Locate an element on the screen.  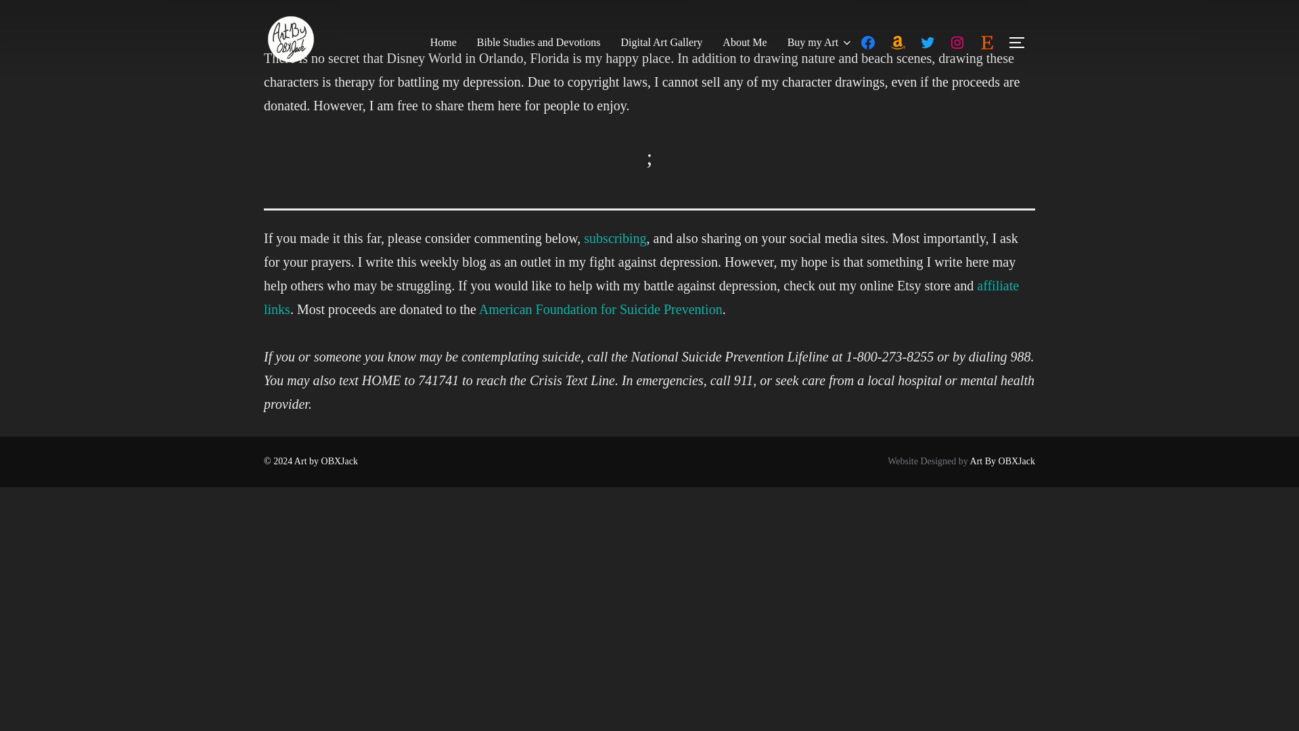
Facebook is located at coordinates (867, 42).